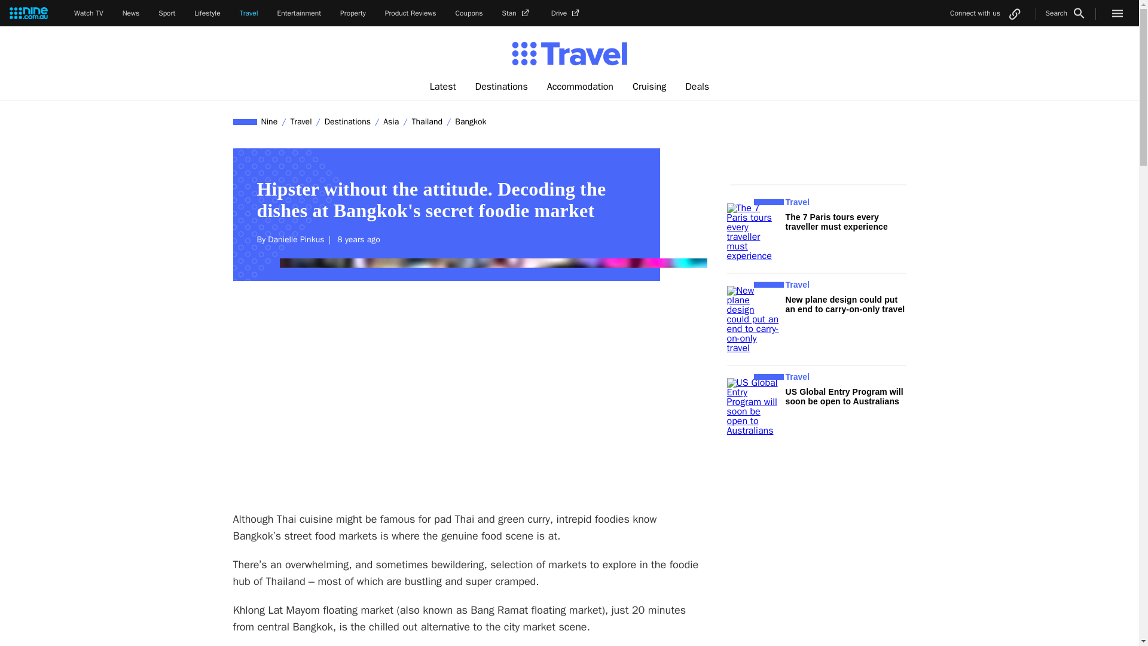 Image resolution: width=1148 pixels, height=646 pixels. Describe the element at coordinates (501, 87) in the screenshot. I see `Destinations` at that location.